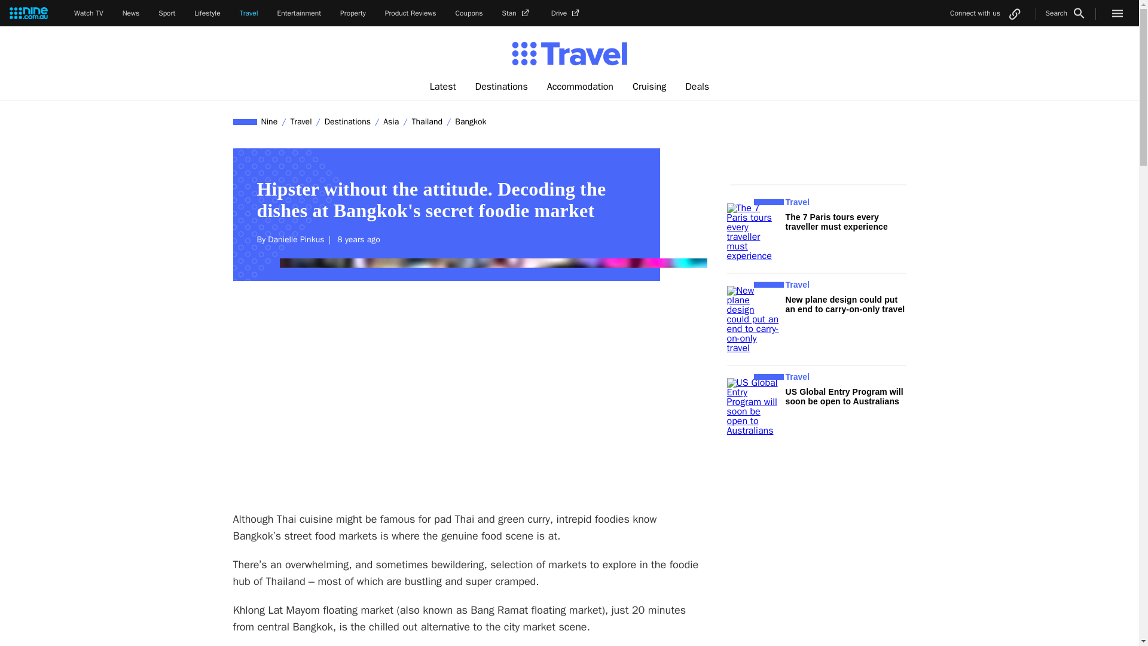 Image resolution: width=1148 pixels, height=646 pixels. Describe the element at coordinates (501, 87) in the screenshot. I see `Destinations` at that location.